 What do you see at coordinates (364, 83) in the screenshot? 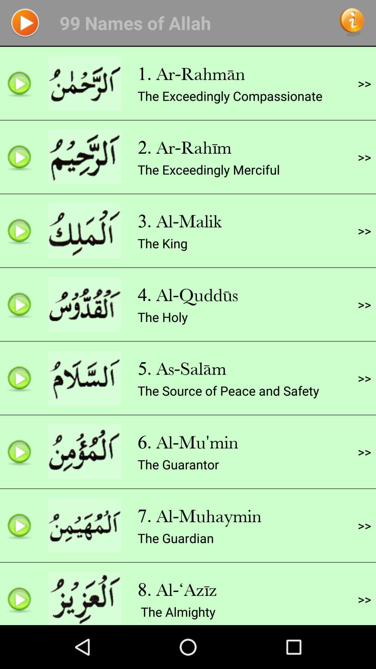
I see `press icon above >> item` at bounding box center [364, 83].